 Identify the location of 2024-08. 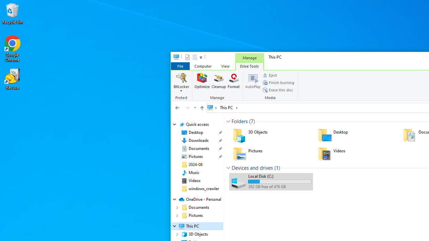
(195, 165).